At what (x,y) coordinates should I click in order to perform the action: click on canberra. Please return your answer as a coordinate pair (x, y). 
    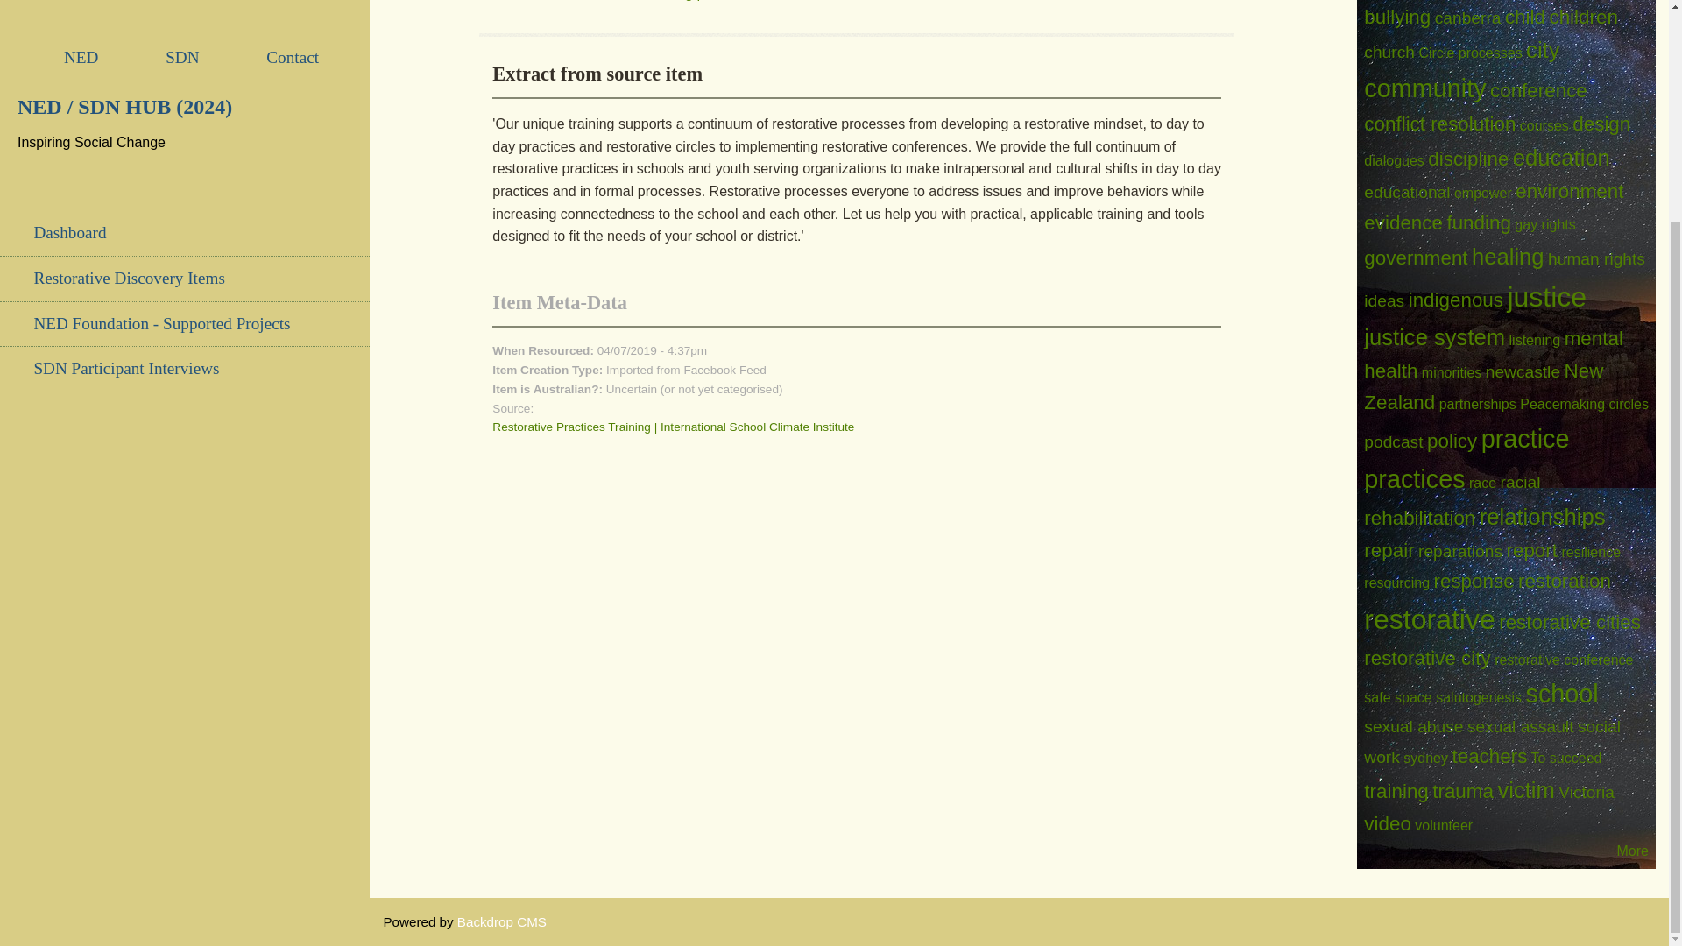
    Looking at the image, I should click on (1468, 18).